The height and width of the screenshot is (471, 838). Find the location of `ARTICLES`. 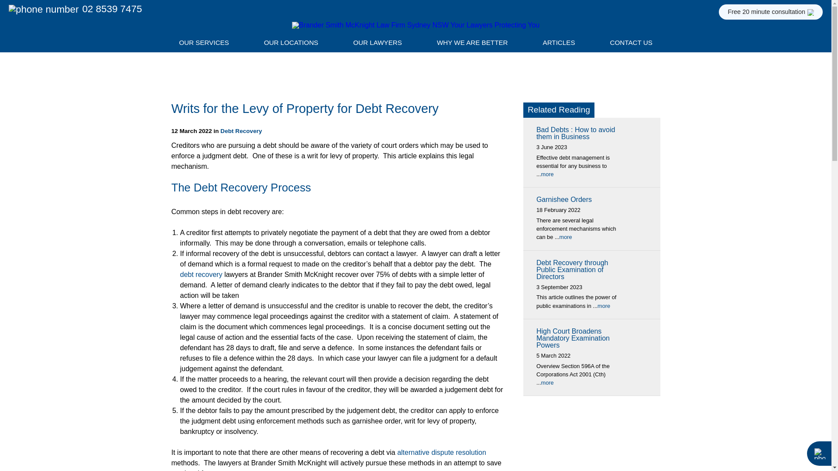

ARTICLES is located at coordinates (559, 45).